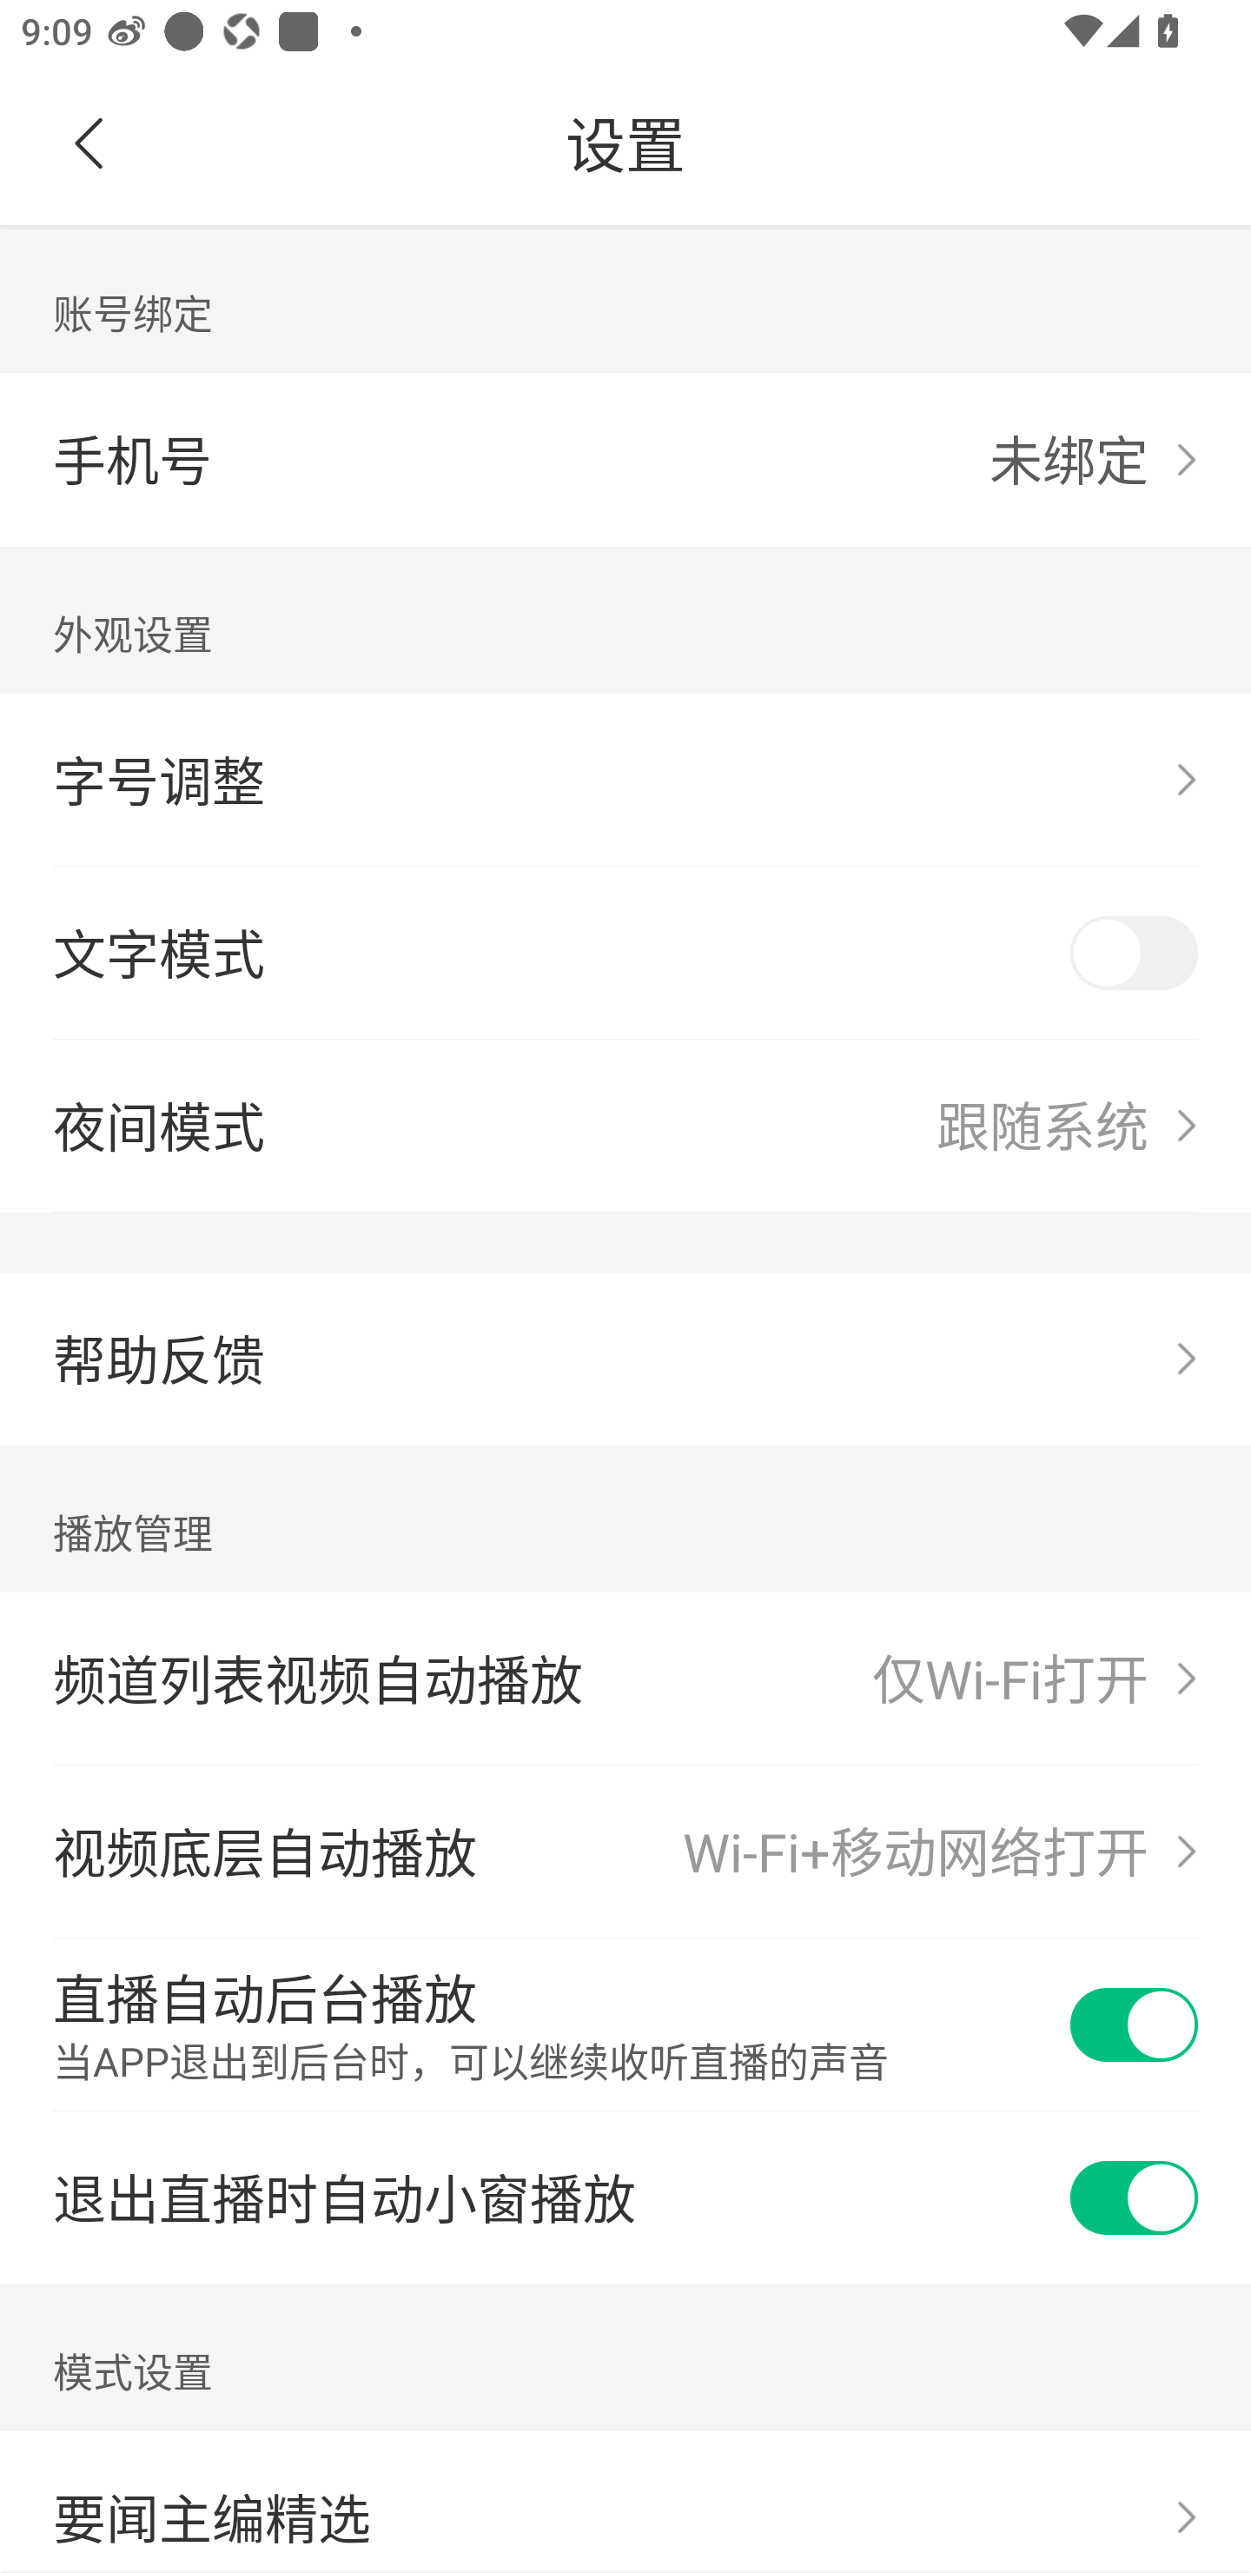 The height and width of the screenshot is (2573, 1251). I want to click on 文字模式, so click(625, 953).